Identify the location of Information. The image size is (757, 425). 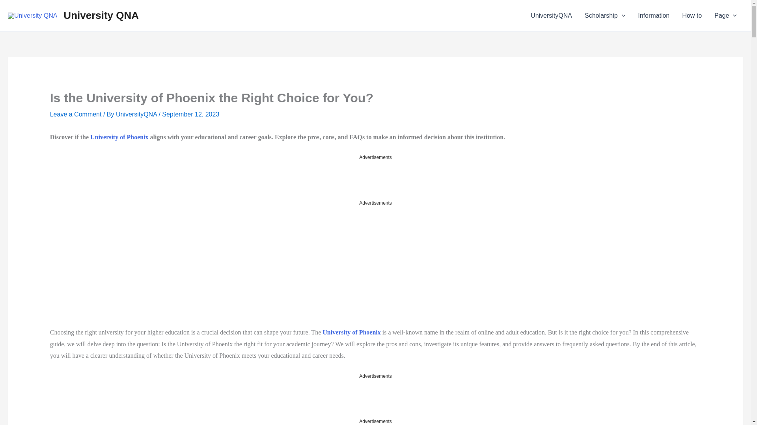
(654, 16).